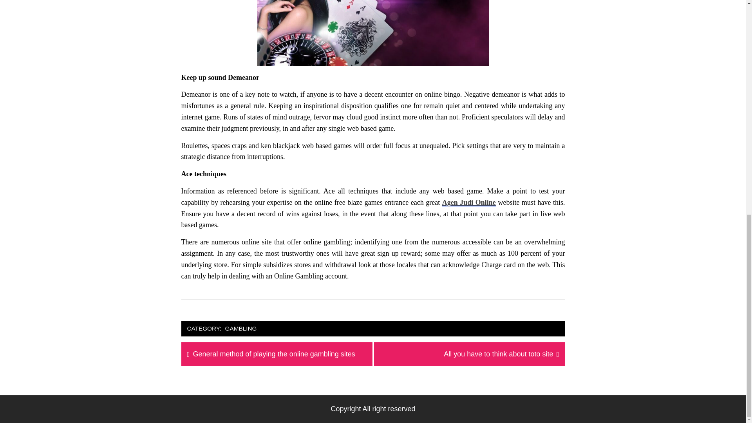  Describe the element at coordinates (498, 354) in the screenshot. I see `Agen Judi Online` at that location.